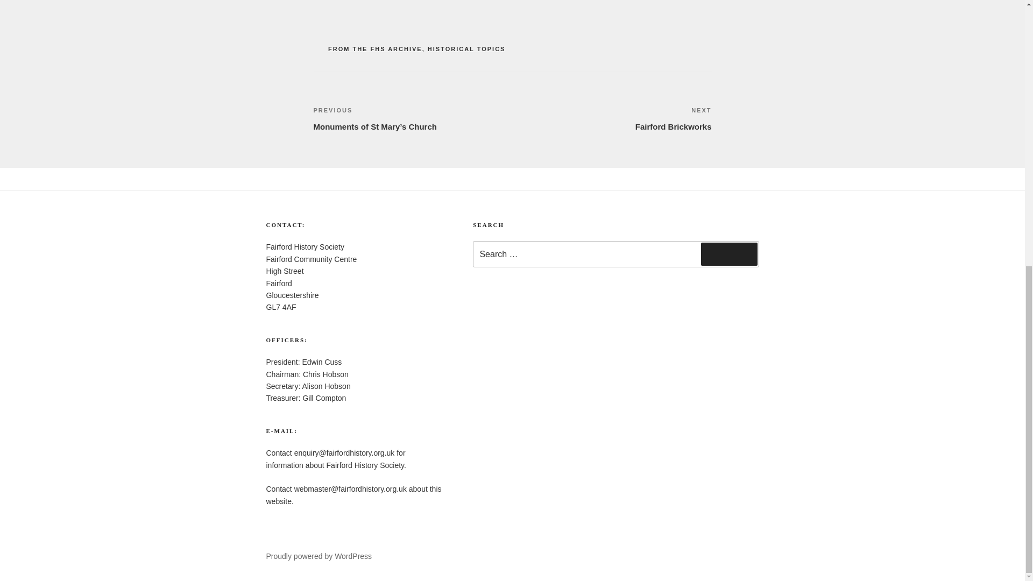 This screenshot has height=581, width=1033. I want to click on HISTORICAL TOPICS, so click(376, 49).